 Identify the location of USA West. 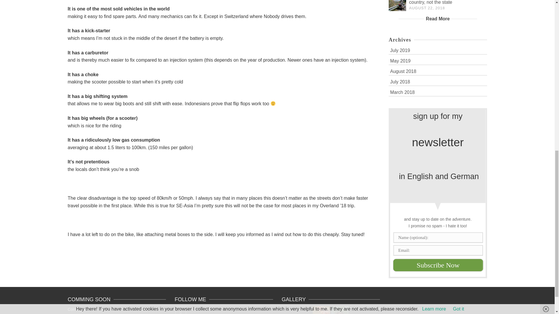
(340, 310).